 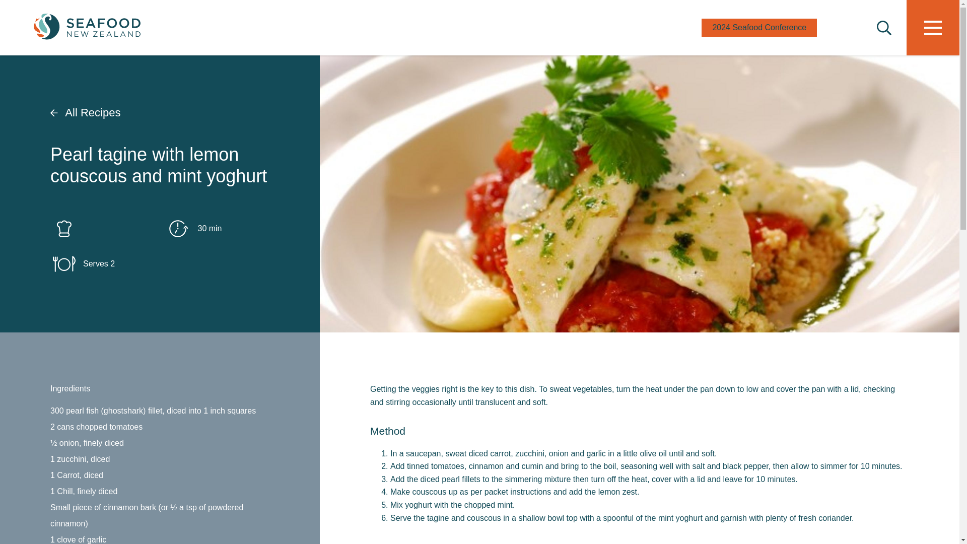 What do you see at coordinates (883, 29) in the screenshot?
I see `Search` at bounding box center [883, 29].